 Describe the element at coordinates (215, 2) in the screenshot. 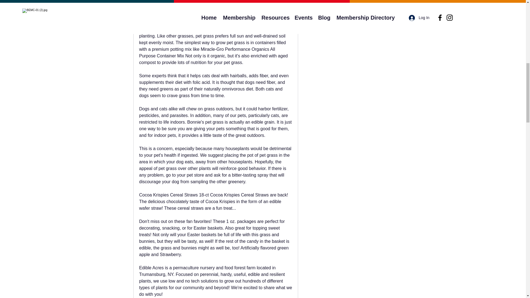

I see `Download` at that location.